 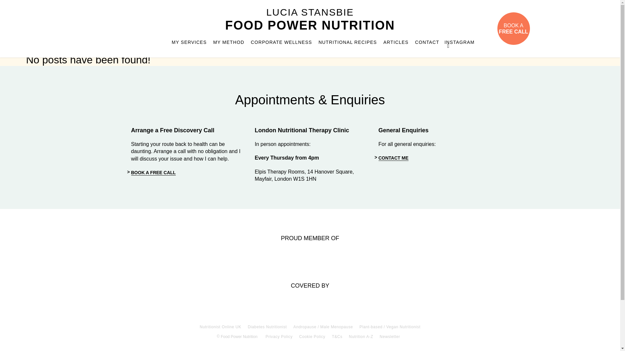 What do you see at coordinates (189, 42) in the screenshot?
I see `Follow on Instagram` at bounding box center [189, 42].